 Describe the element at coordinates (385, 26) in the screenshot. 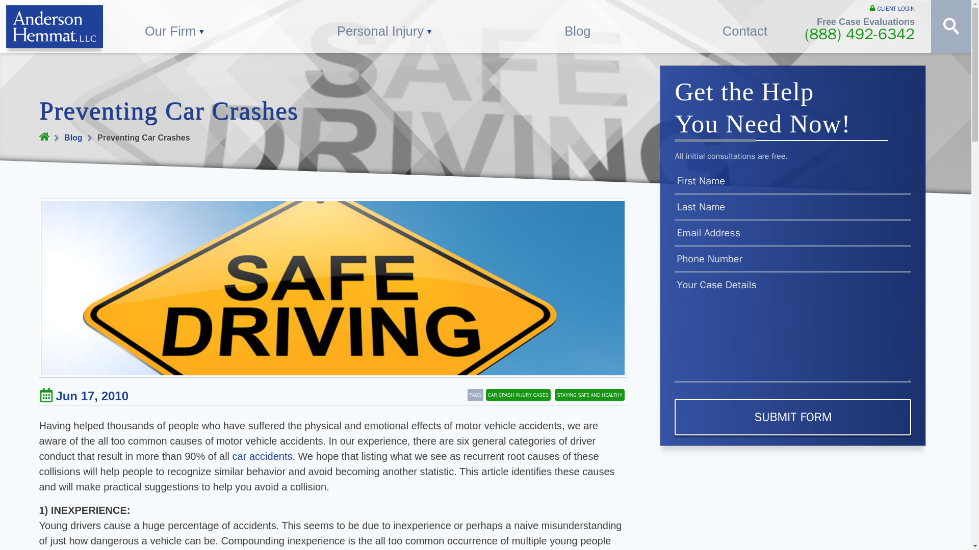

I see `Personal Injury` at that location.